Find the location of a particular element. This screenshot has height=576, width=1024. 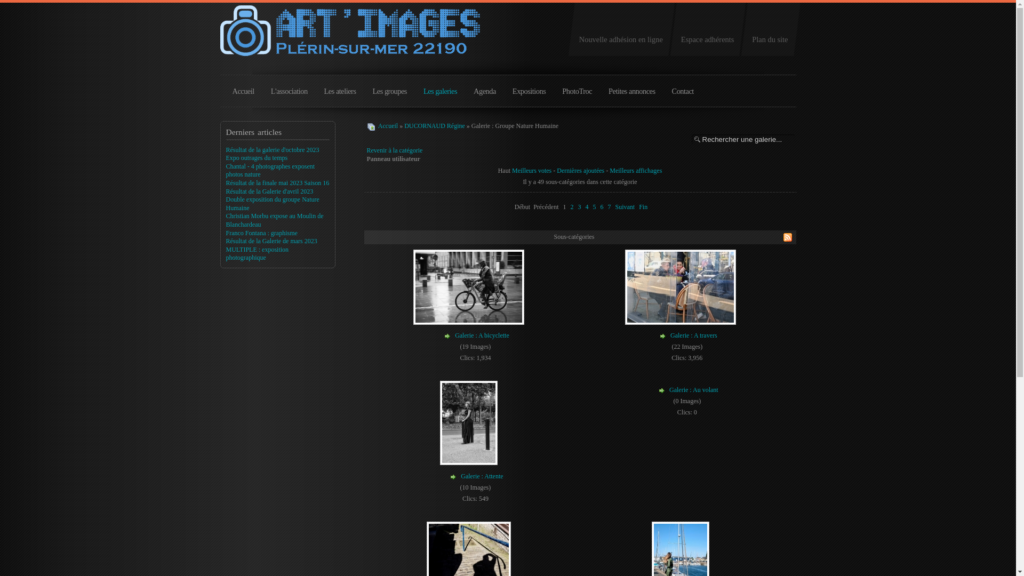

Galerie : A travers is located at coordinates (682, 322).